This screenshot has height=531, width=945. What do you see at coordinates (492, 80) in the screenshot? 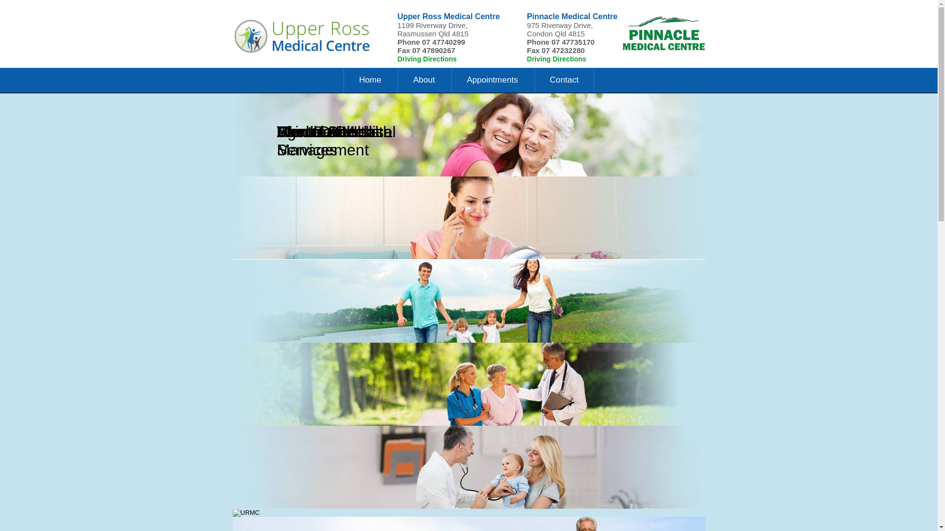
I see `Appointments` at bounding box center [492, 80].